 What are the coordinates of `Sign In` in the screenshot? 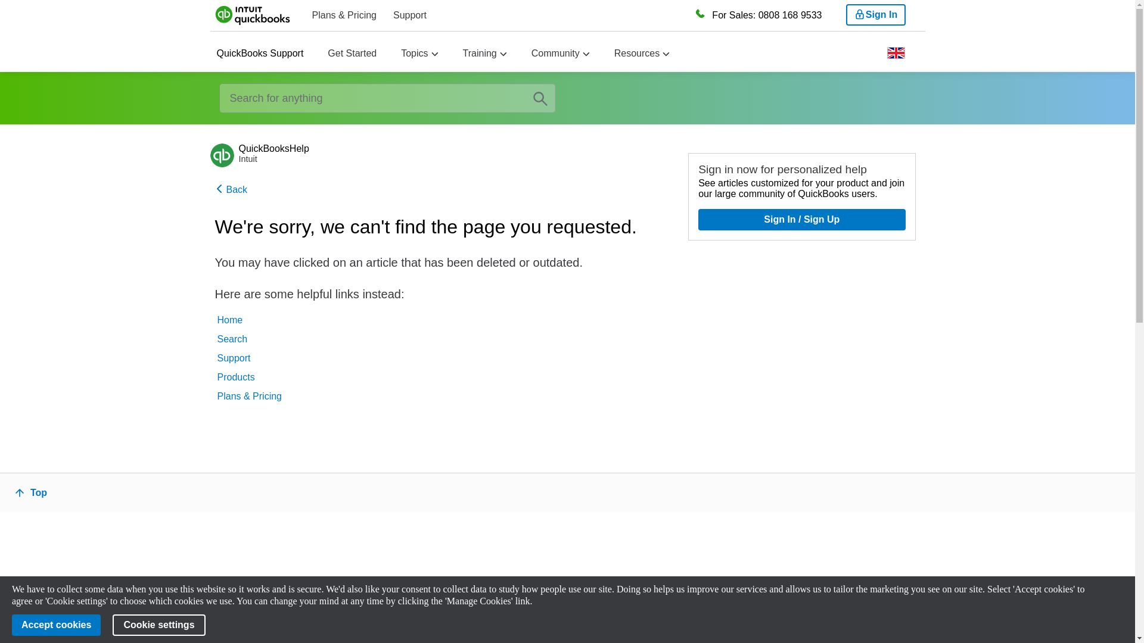 It's located at (876, 14).